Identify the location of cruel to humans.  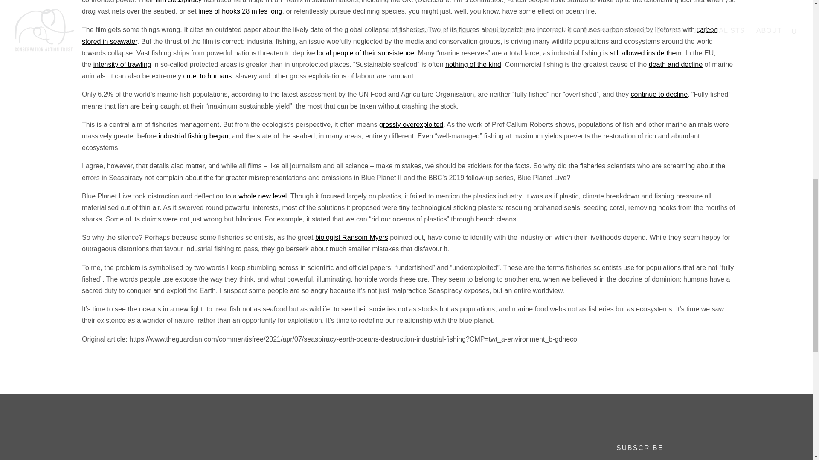
(207, 76).